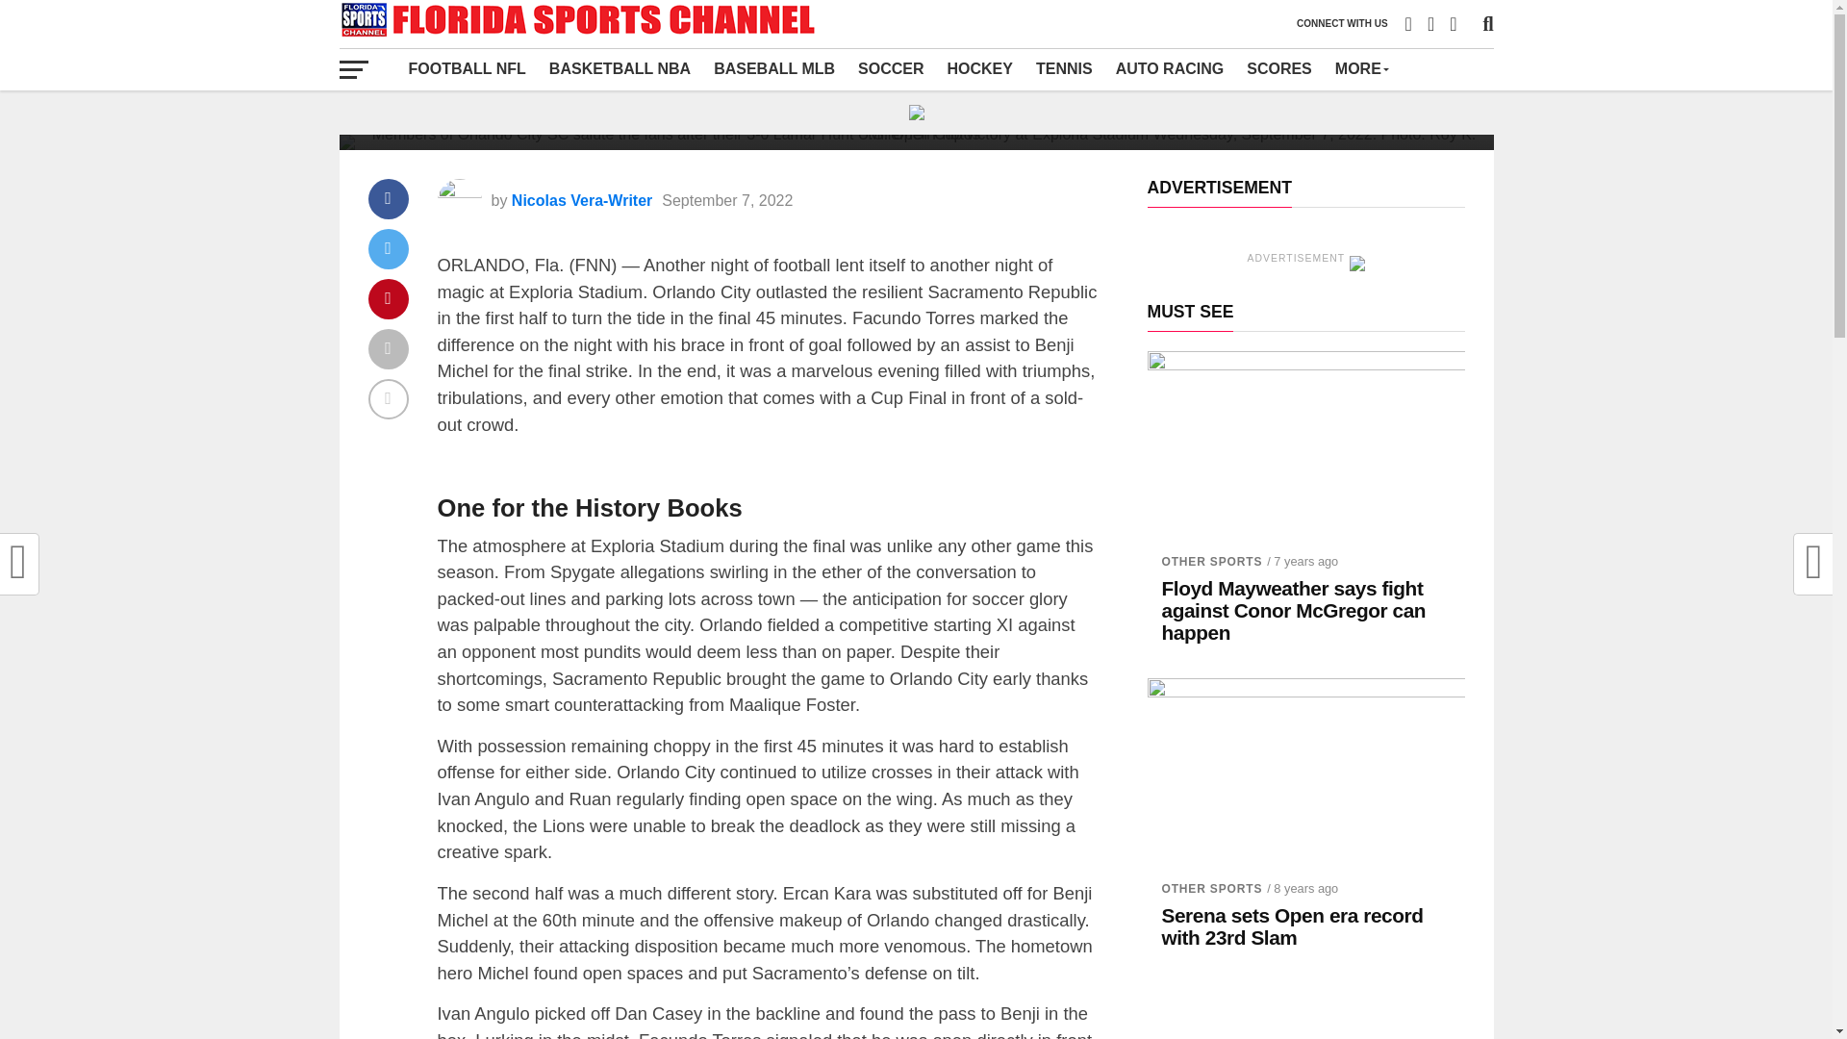  I want to click on BASEBALL MLB, so click(773, 68).